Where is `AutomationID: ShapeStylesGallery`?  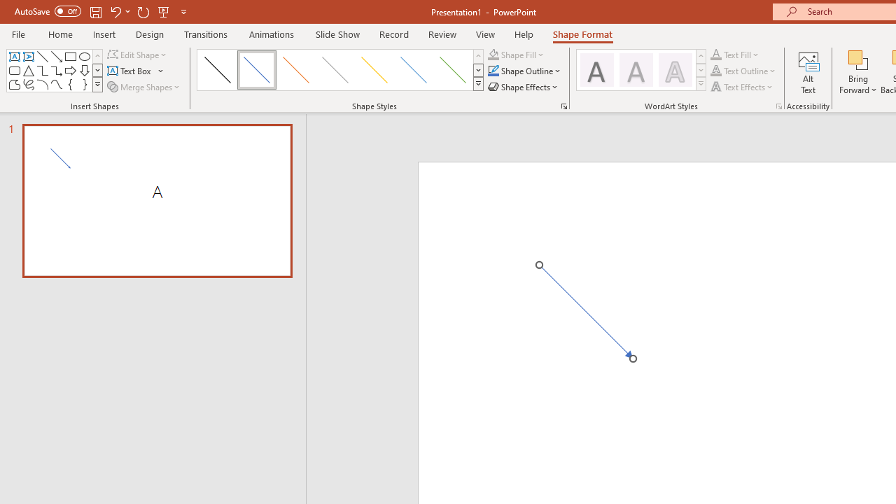
AutomationID: ShapeStylesGallery is located at coordinates (340, 70).